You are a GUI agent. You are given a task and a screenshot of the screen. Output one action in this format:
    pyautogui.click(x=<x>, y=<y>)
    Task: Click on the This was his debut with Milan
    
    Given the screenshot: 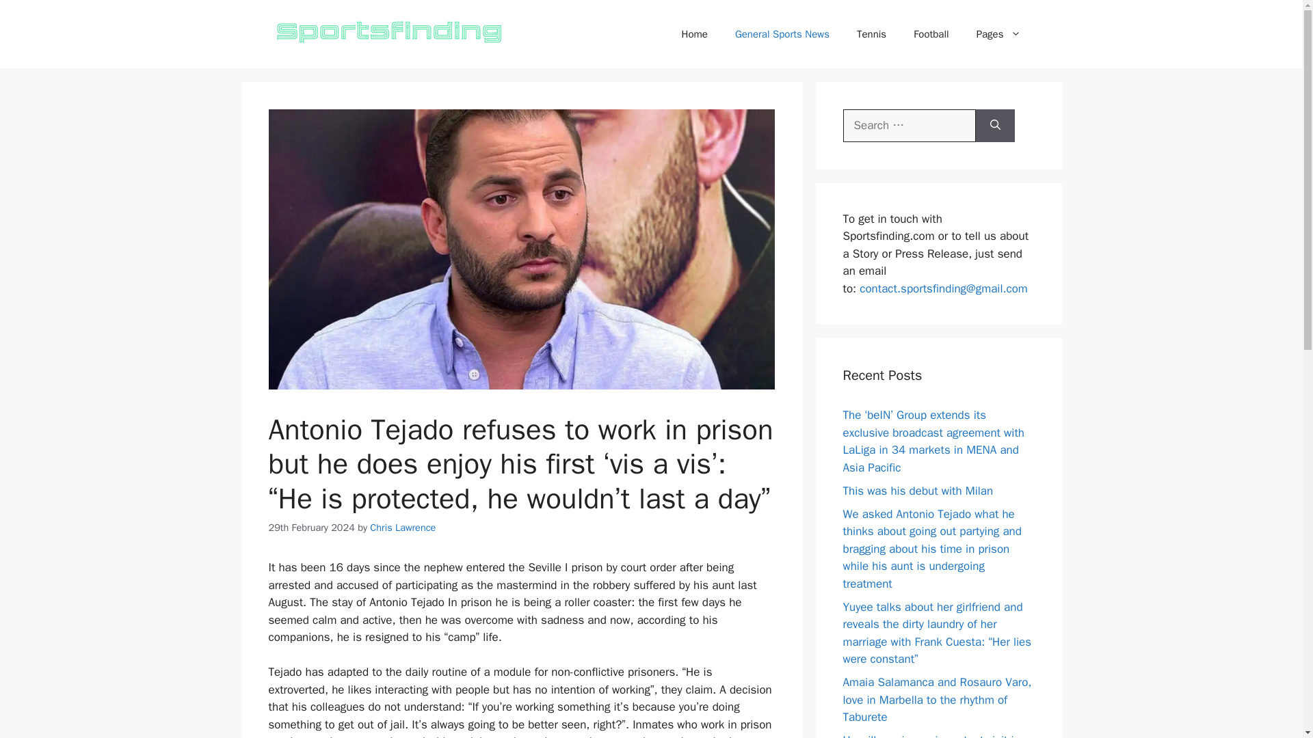 What is the action you would take?
    pyautogui.click(x=918, y=491)
    